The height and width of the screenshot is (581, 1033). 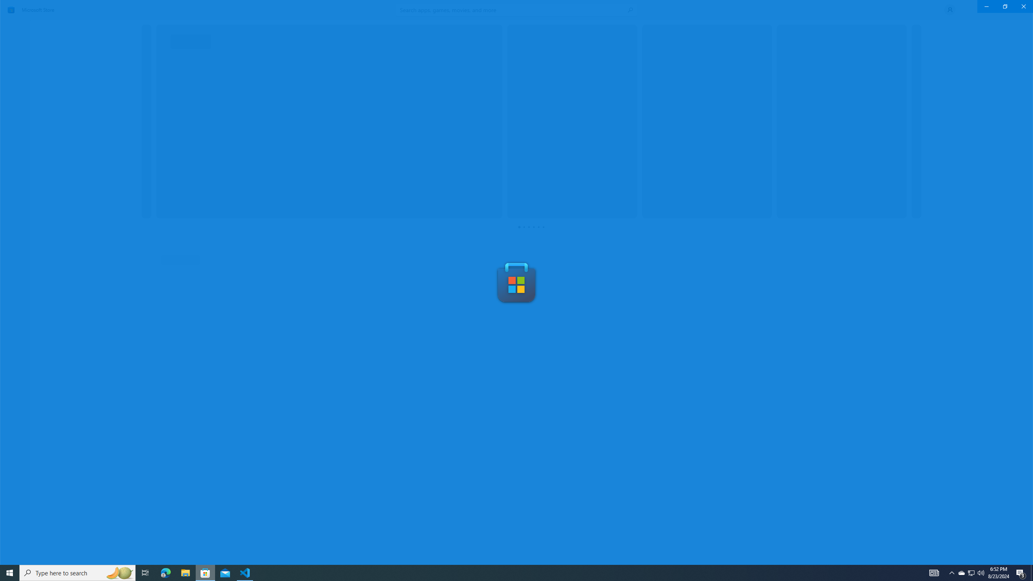 What do you see at coordinates (163, 518) in the screenshot?
I see `Class: Hyperlink` at bounding box center [163, 518].